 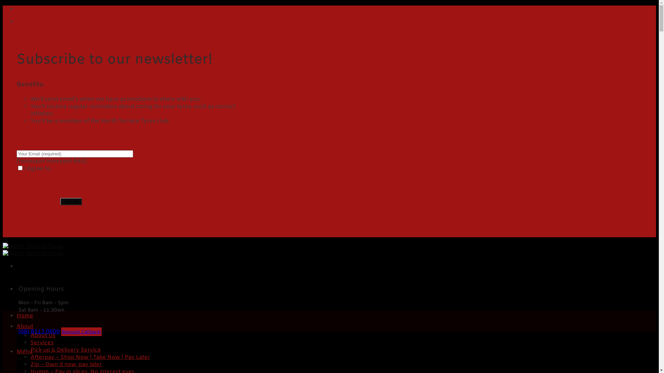 I want to click on Home, so click(x=25, y=316).